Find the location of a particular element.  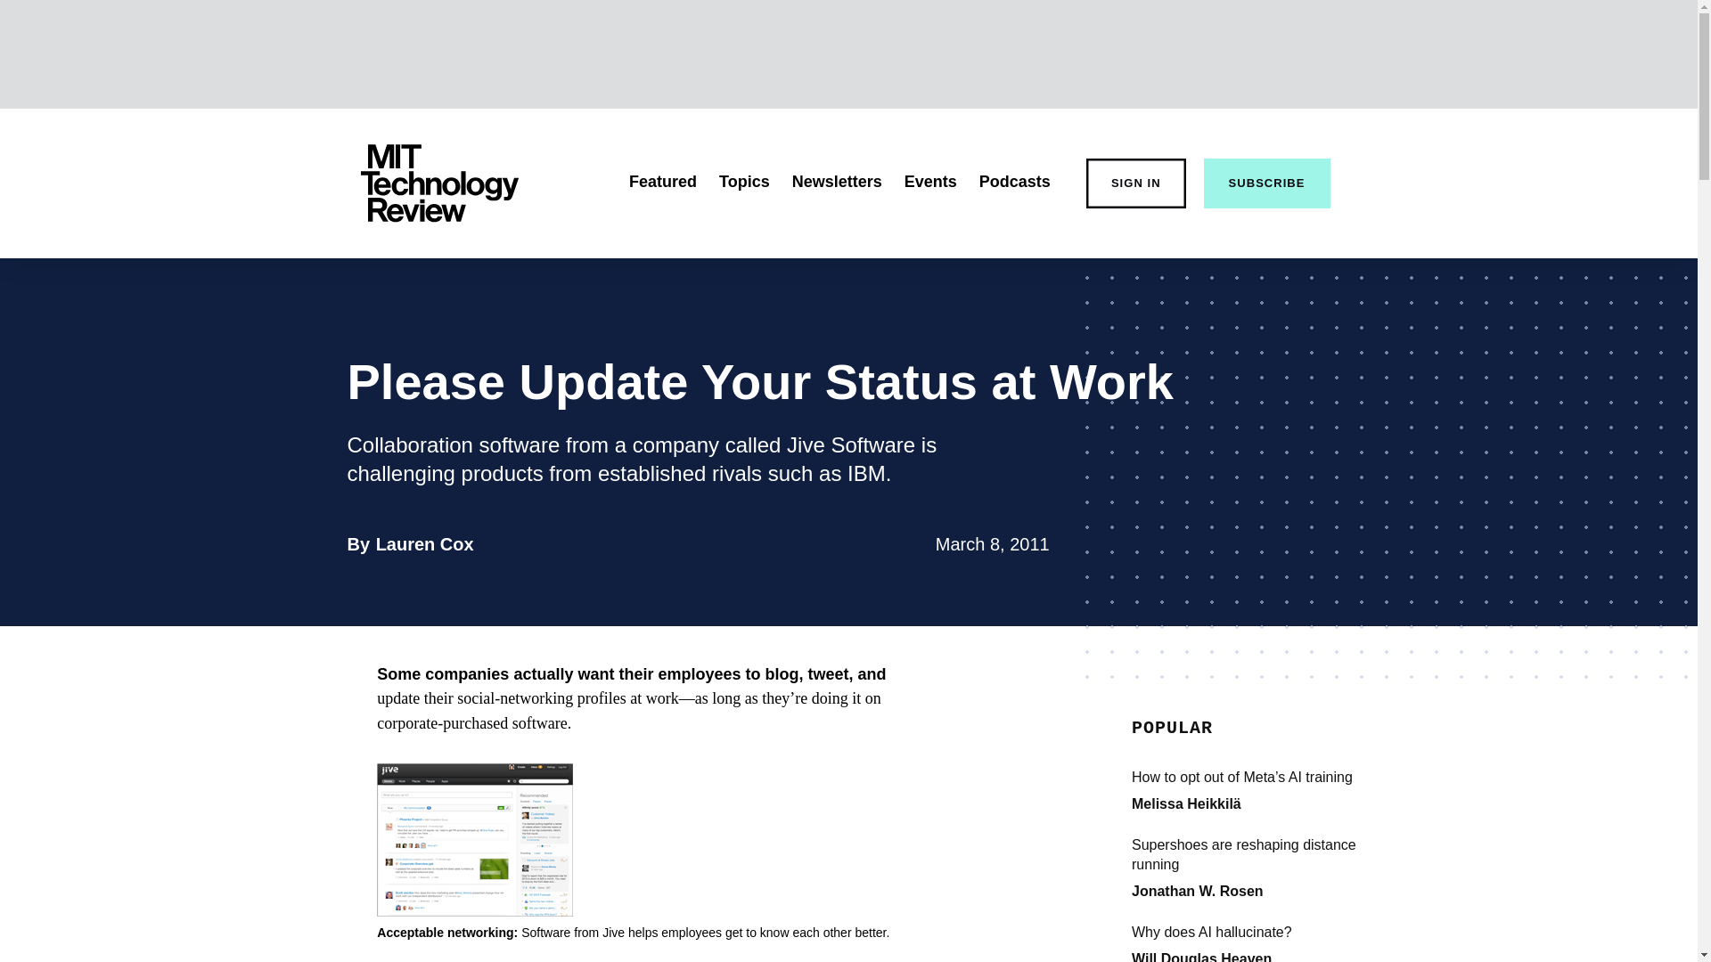

Why does AI hallucinate? is located at coordinates (424, 544).